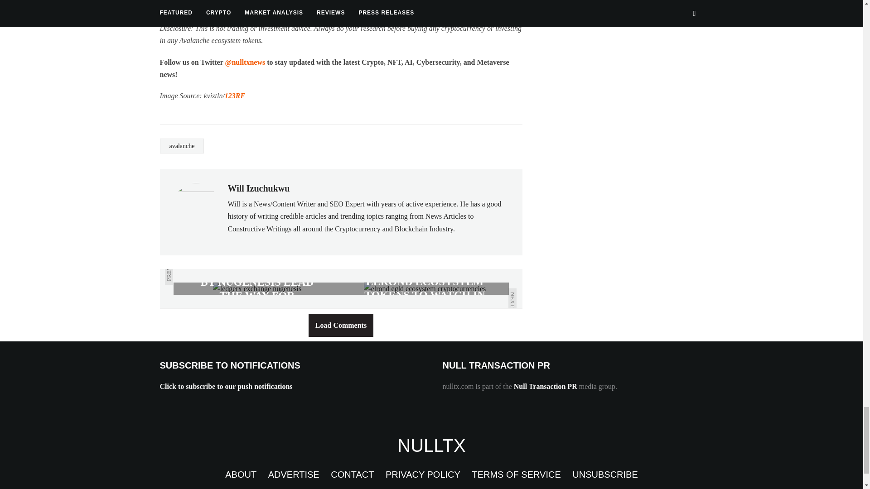 This screenshot has height=489, width=870. Describe the element at coordinates (235, 96) in the screenshot. I see `123RF` at that location.